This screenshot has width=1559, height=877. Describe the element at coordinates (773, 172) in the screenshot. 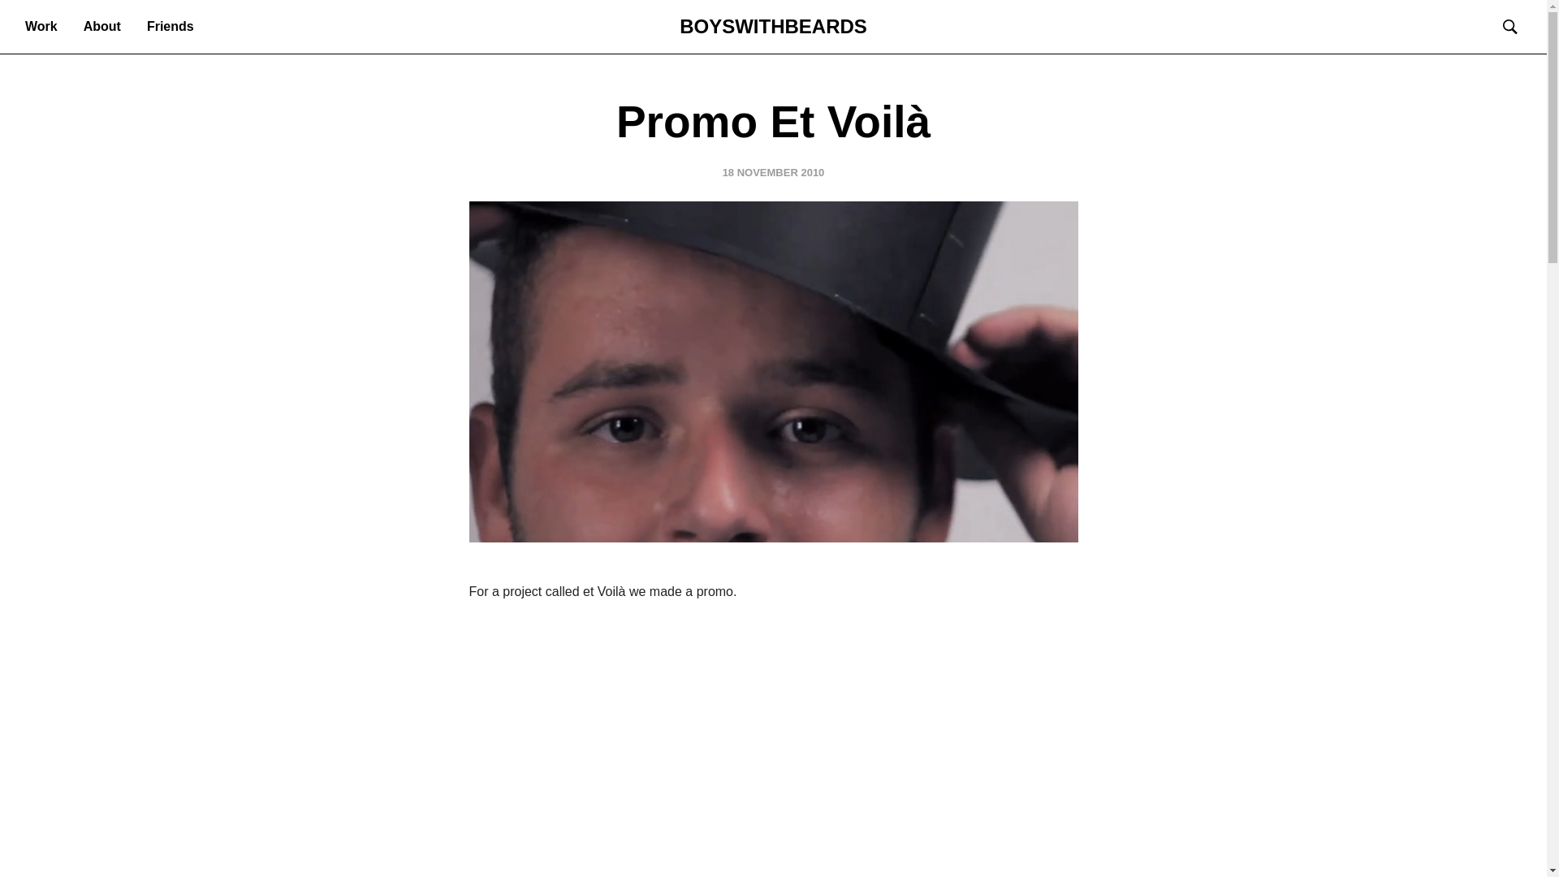

I see `18 NOVEMBER 2010` at that location.